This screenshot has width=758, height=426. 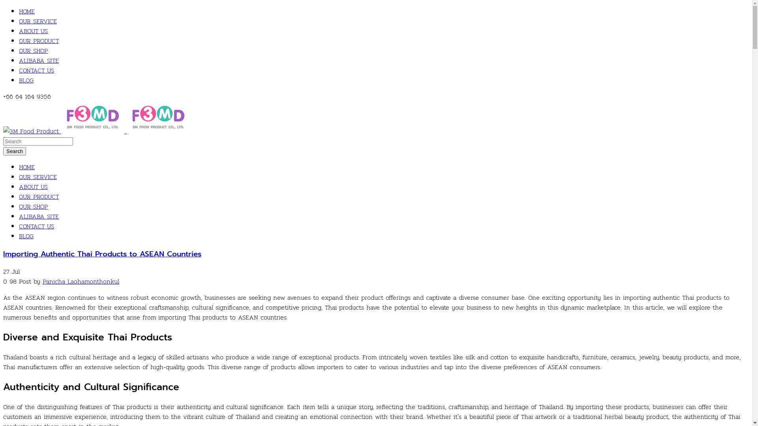 I want to click on OUR SHOP, so click(x=34, y=207).